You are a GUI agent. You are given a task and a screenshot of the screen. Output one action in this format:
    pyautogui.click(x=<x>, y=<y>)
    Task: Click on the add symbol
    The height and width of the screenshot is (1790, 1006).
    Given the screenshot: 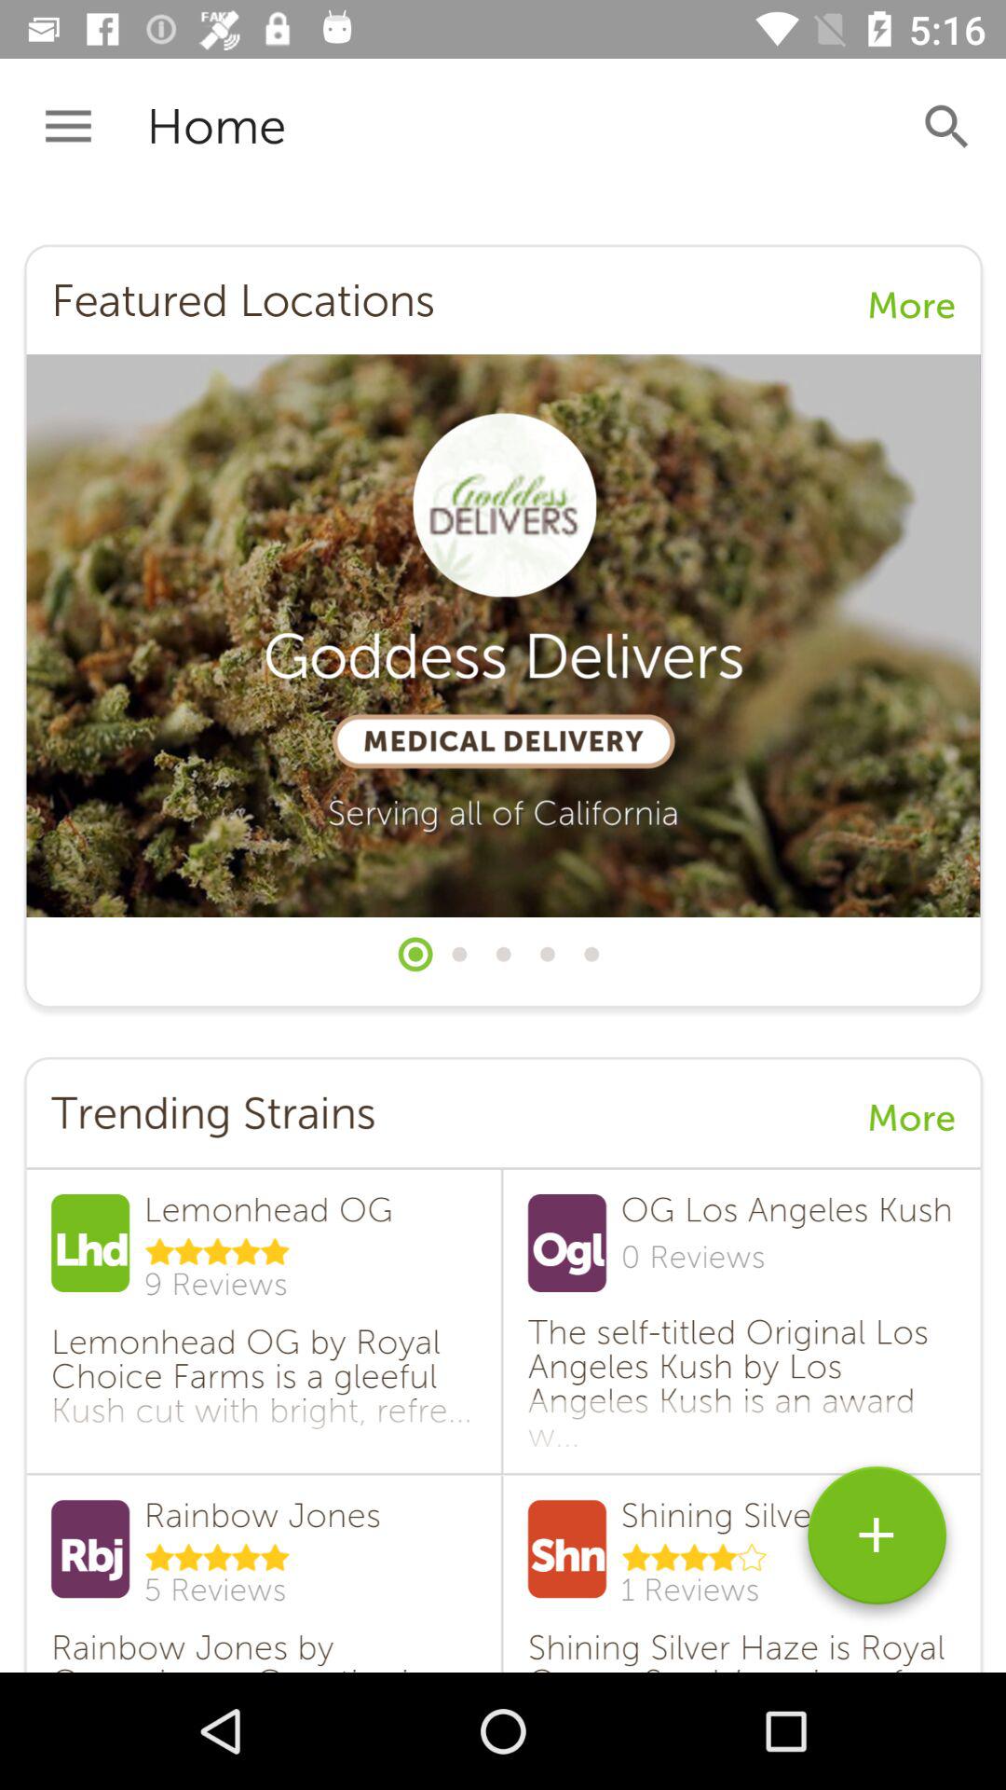 What is the action you would take?
    pyautogui.click(x=877, y=1542)
    